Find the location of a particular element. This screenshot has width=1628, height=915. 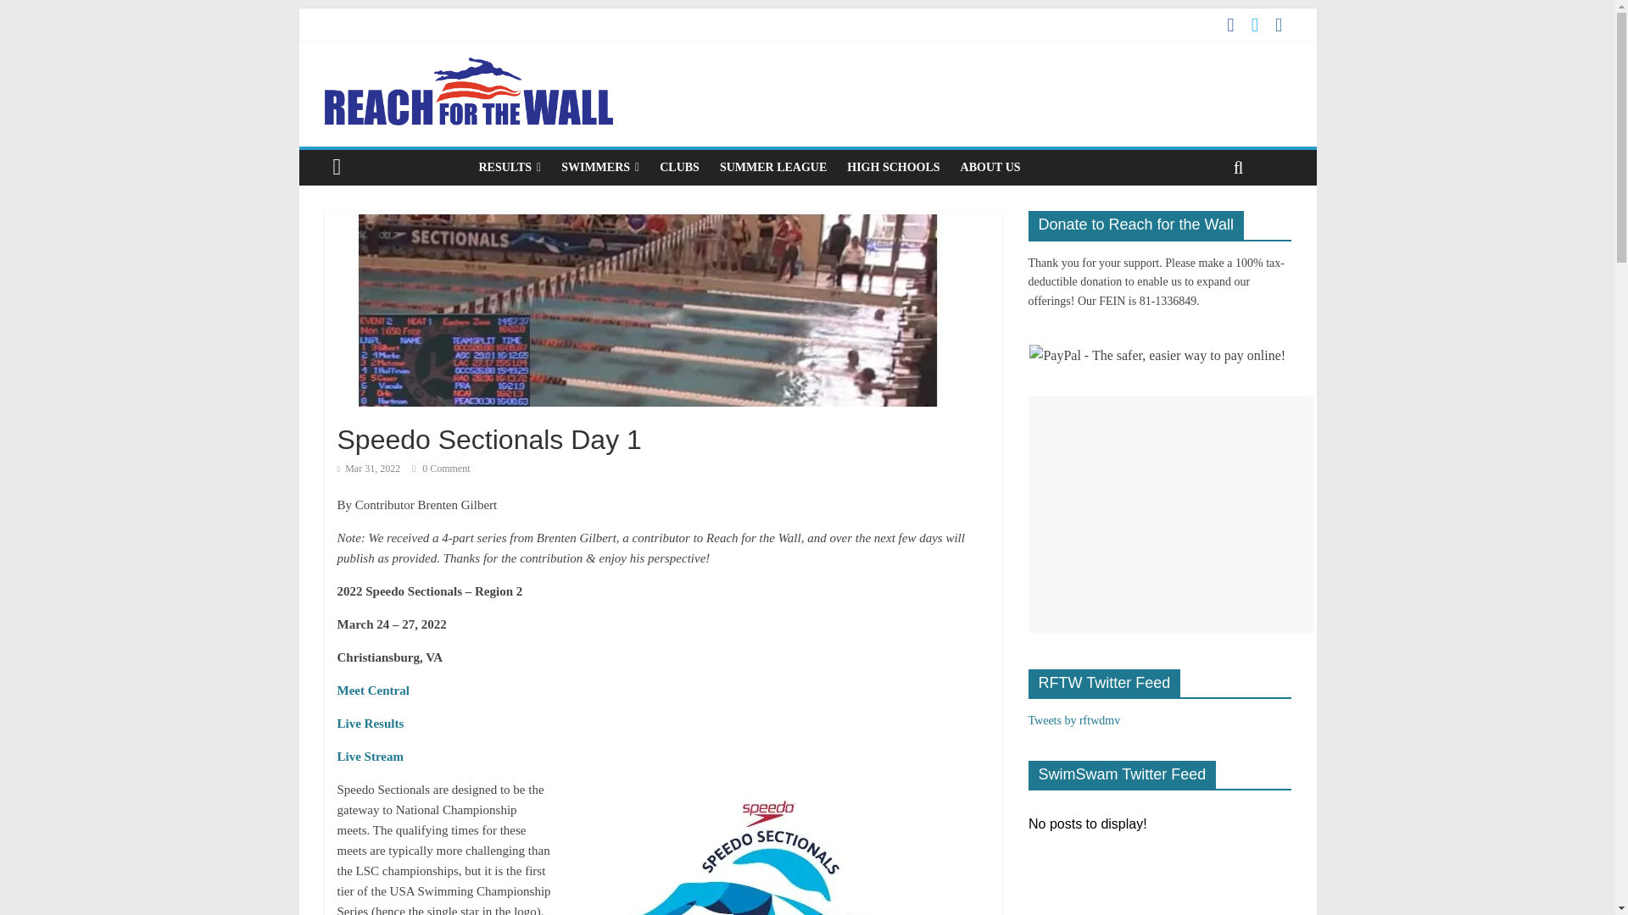

Meet Central is located at coordinates (373, 690).